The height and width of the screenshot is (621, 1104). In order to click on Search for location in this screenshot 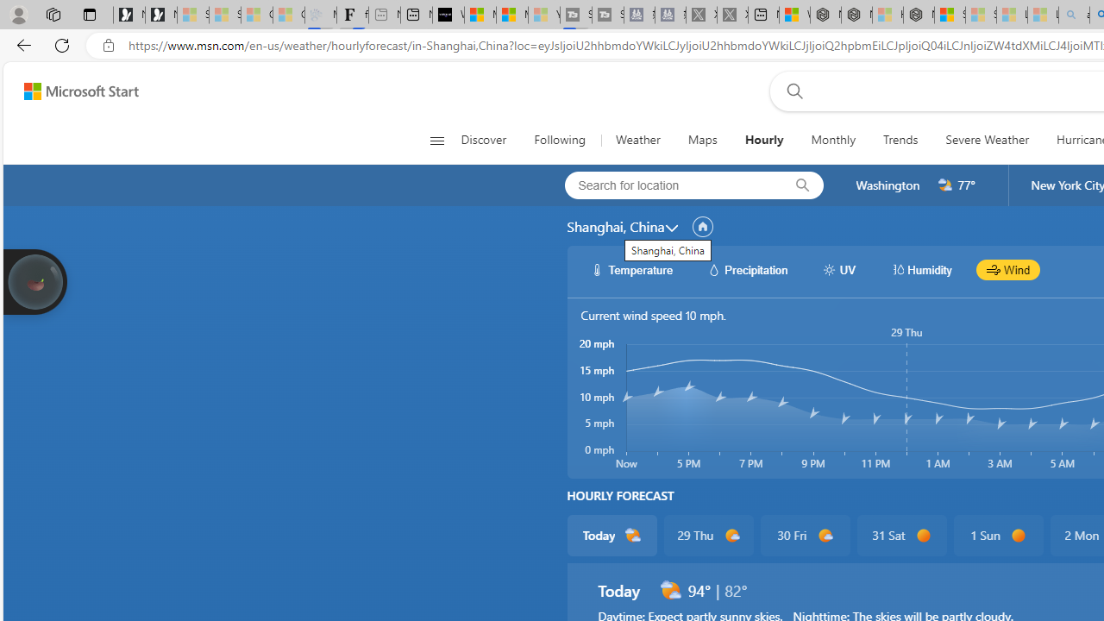, I will do `click(668, 185)`.